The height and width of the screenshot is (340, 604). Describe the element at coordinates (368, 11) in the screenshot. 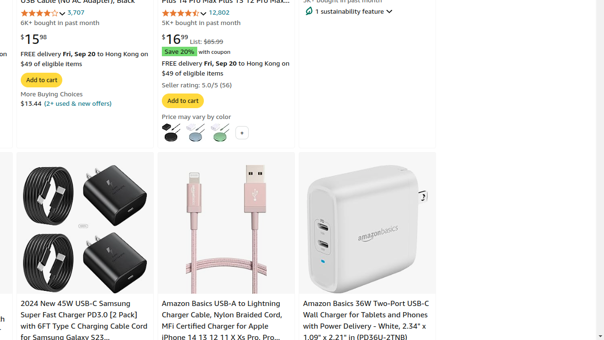

I see ` 1 sustainability feature` at that location.